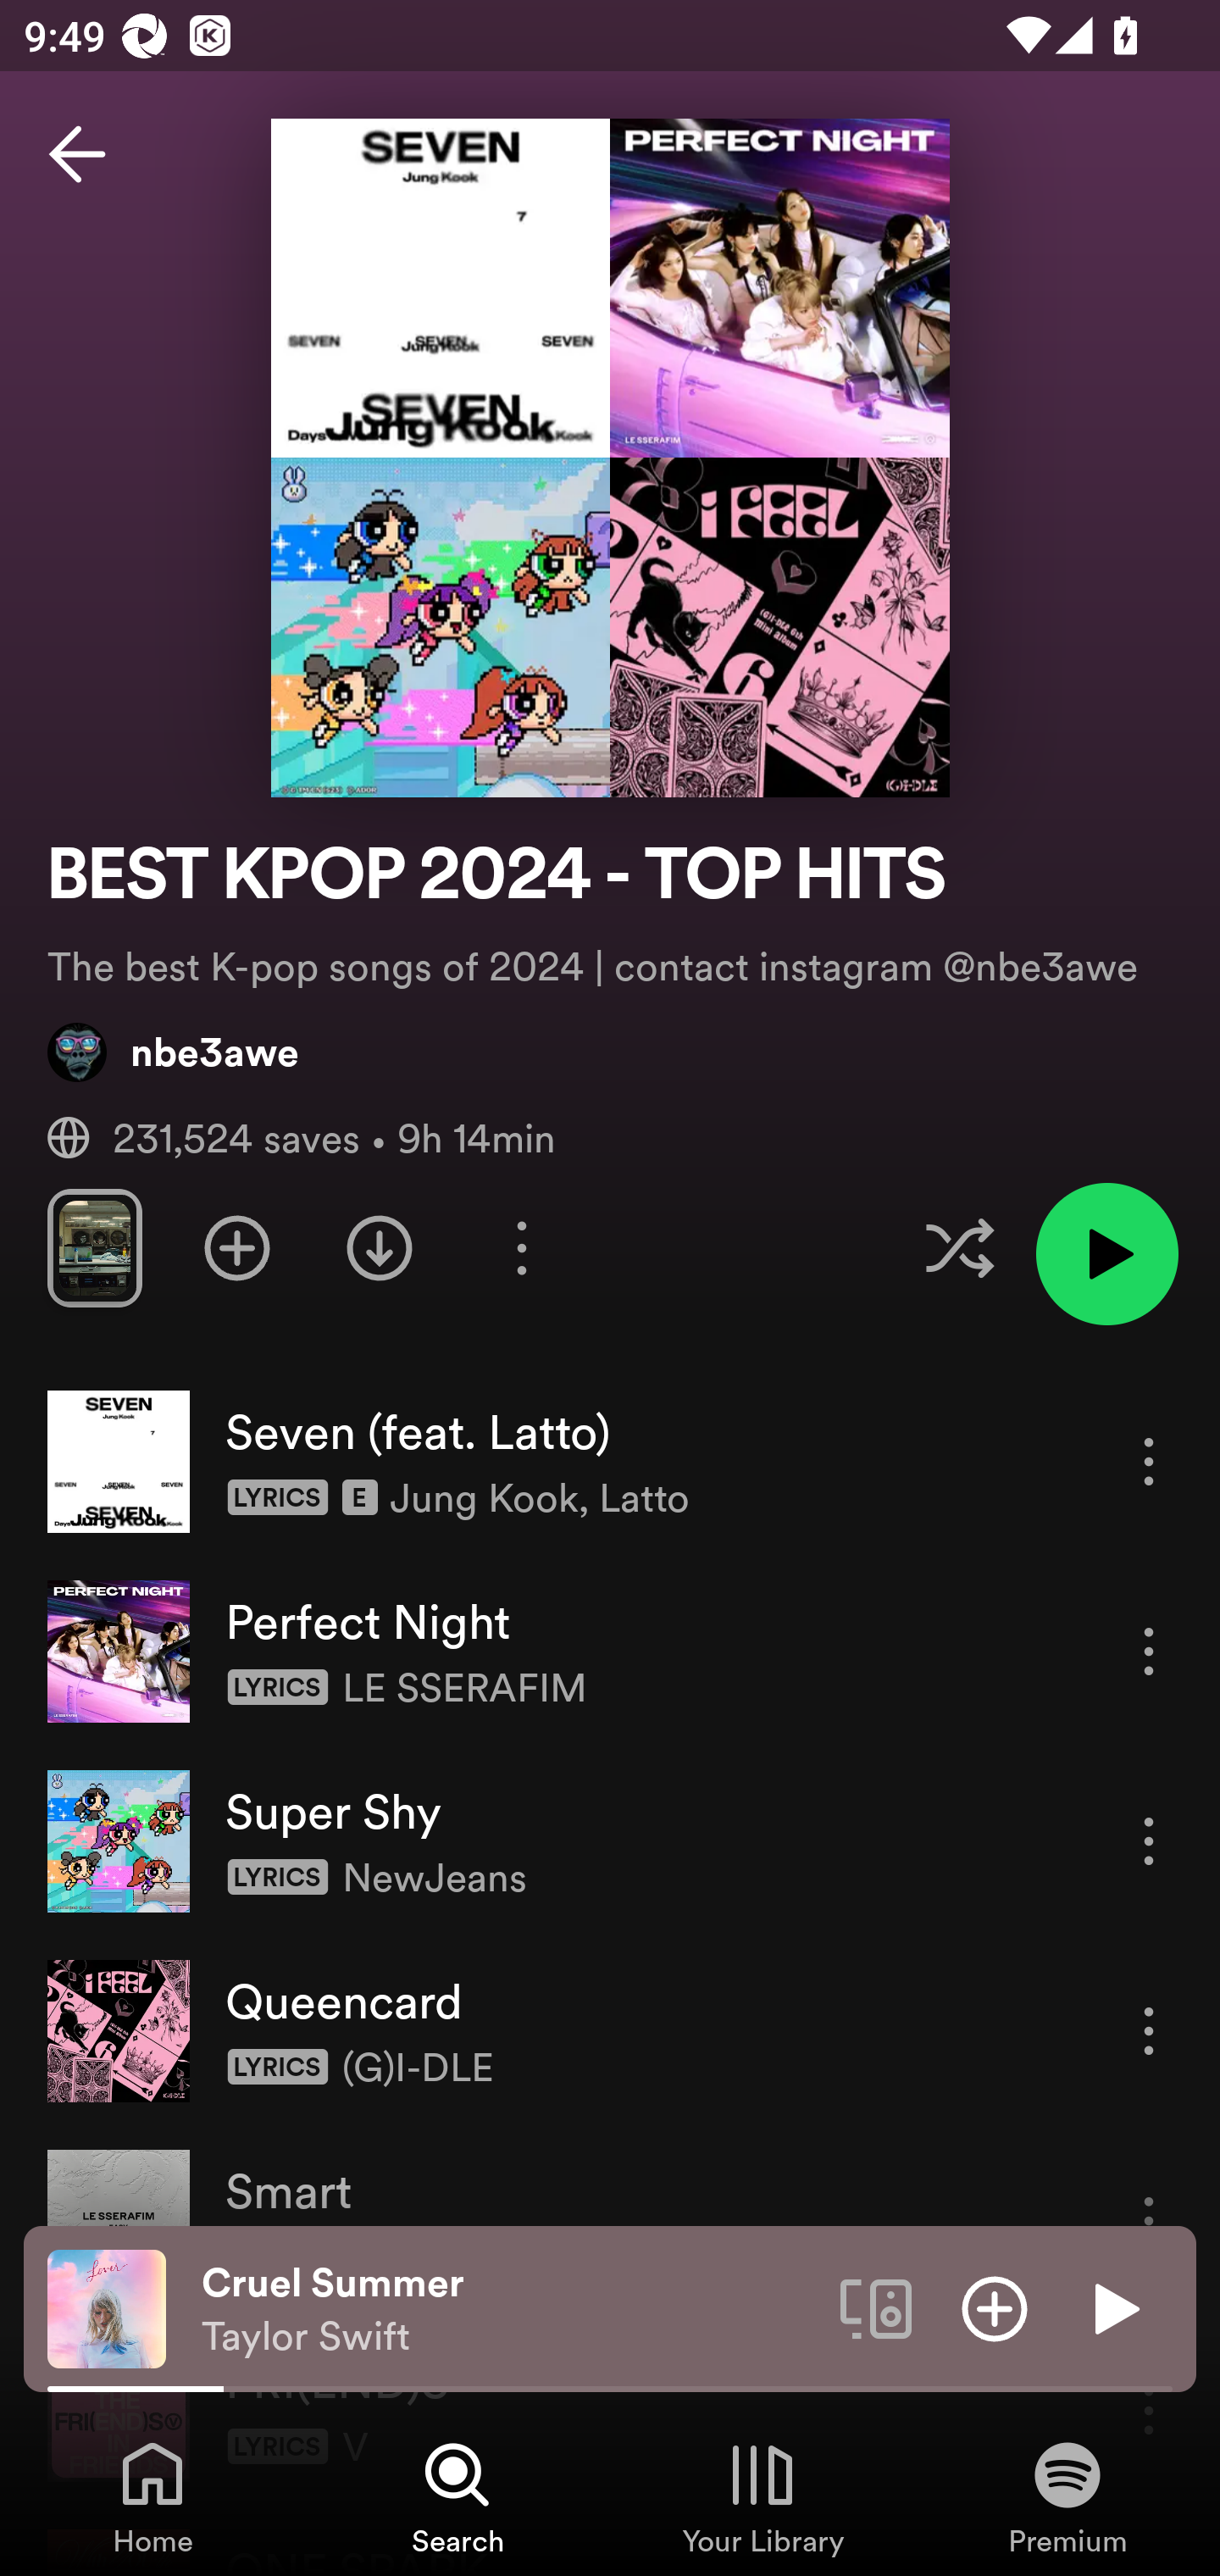 Image resolution: width=1220 pixels, height=2576 pixels. I want to click on nbe3awe, so click(174, 1052).